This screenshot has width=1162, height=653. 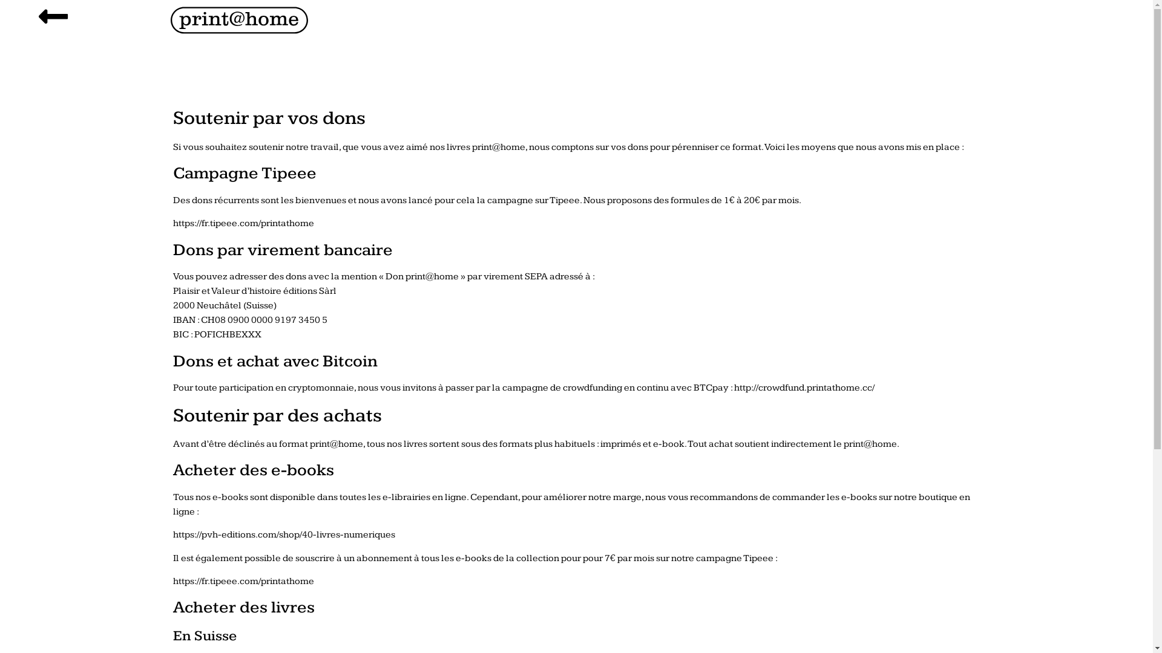 What do you see at coordinates (804, 388) in the screenshot?
I see `http://crowdfund.printathome.cc/` at bounding box center [804, 388].